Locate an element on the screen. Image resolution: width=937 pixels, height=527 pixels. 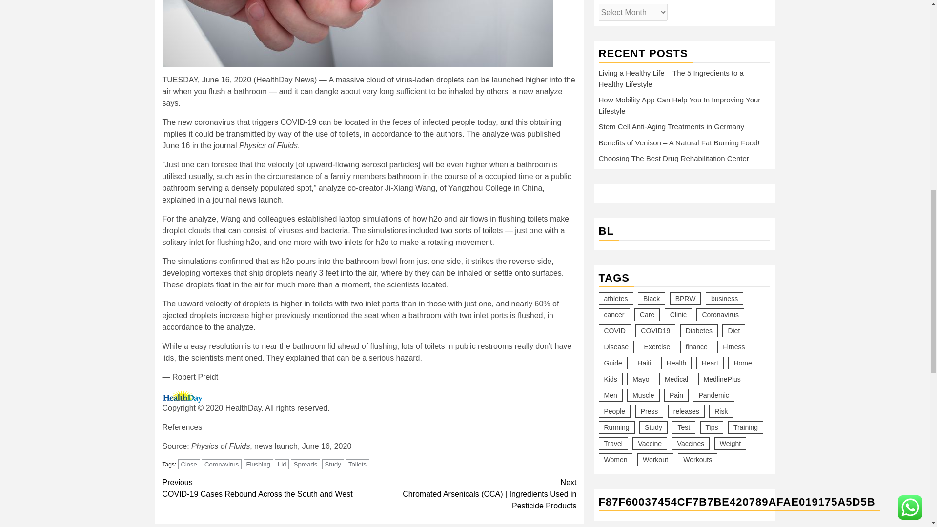
Close is located at coordinates (259, 464).